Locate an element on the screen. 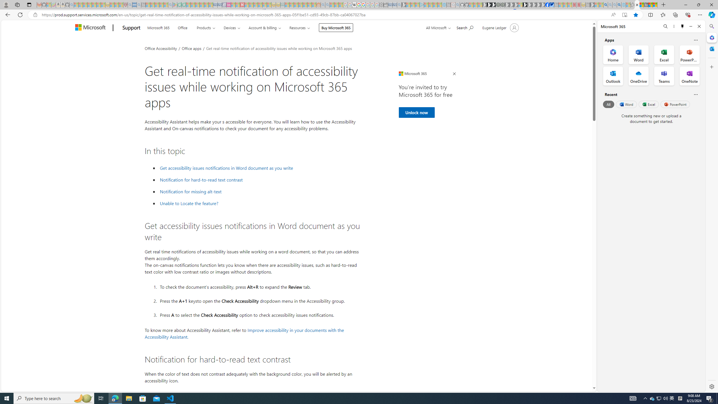 This screenshot has width=718, height=404. Expert Portfolios - Sleeping is located at coordinates (300, 5).